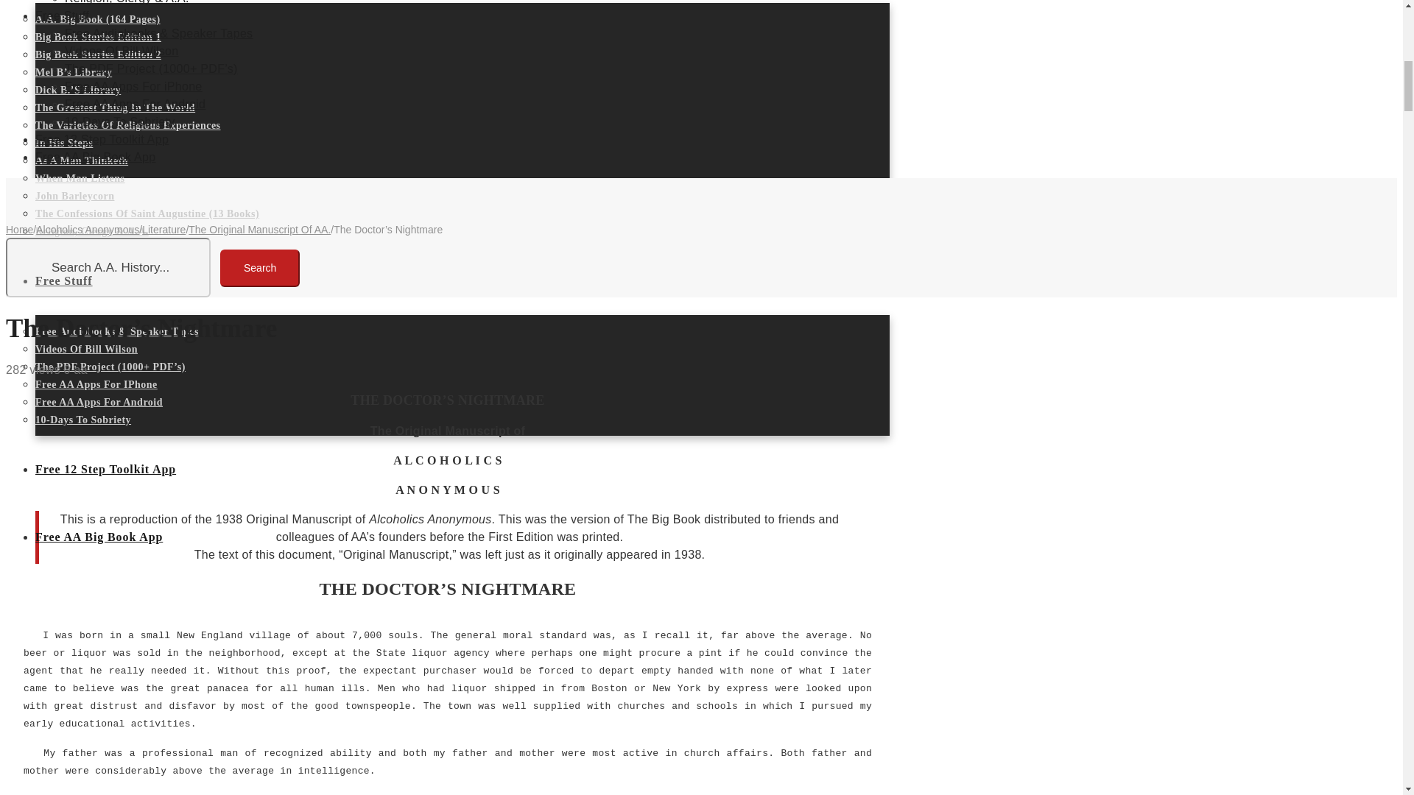 Image resolution: width=1414 pixels, height=795 pixels. What do you see at coordinates (128, 125) in the screenshot?
I see `The Varieties Of Religious Experiences` at bounding box center [128, 125].